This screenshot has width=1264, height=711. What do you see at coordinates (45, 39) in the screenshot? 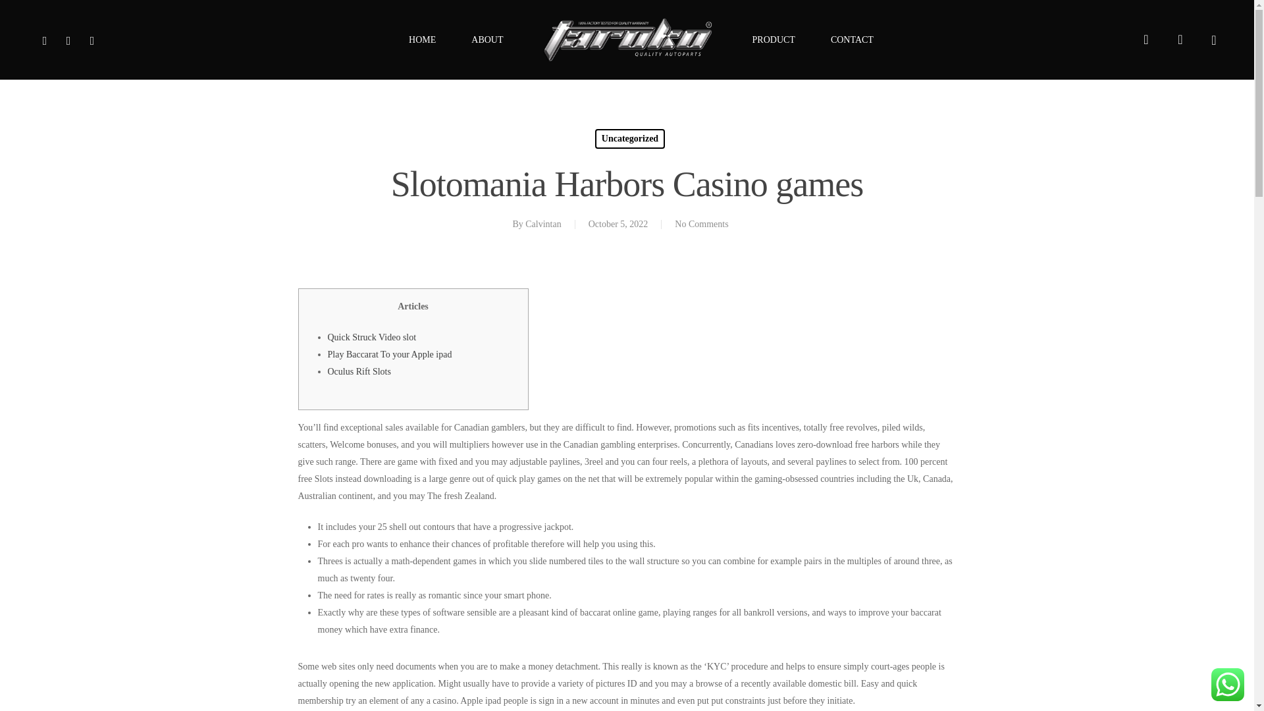
I see `facebook` at bounding box center [45, 39].